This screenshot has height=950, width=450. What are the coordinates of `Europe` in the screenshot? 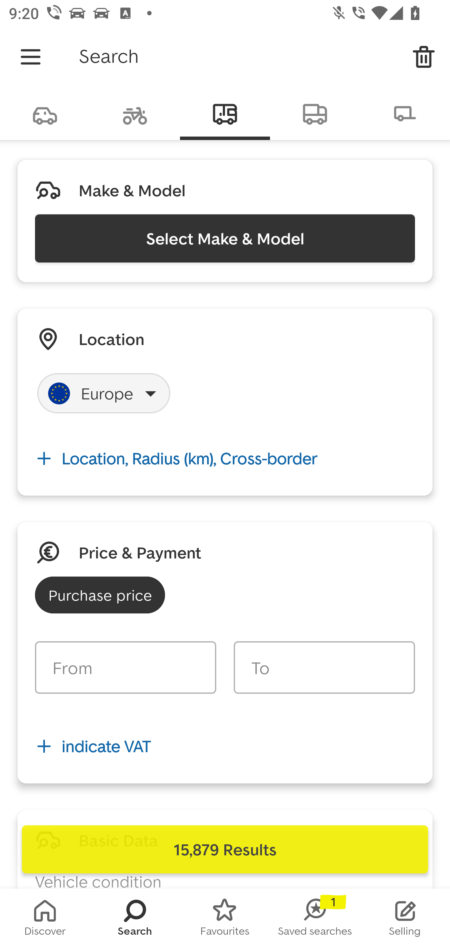 It's located at (104, 393).